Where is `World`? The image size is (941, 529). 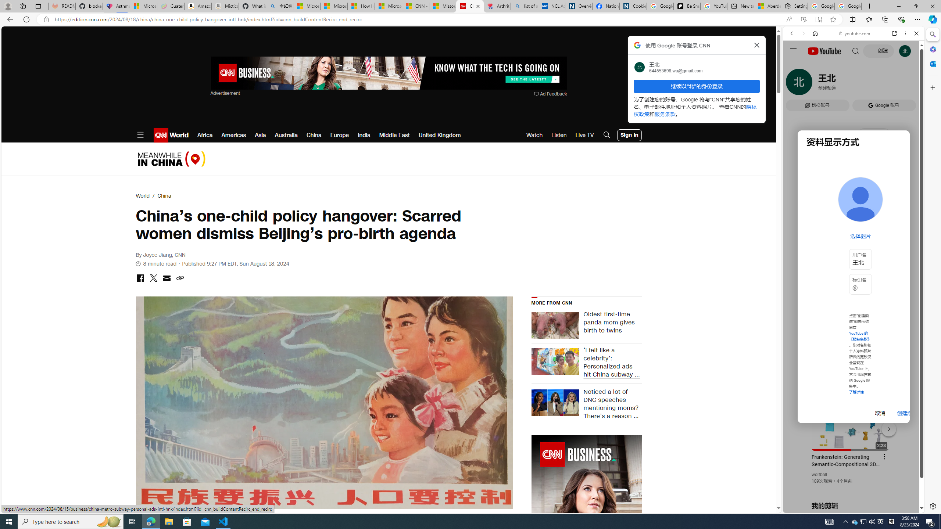 World is located at coordinates (143, 196).